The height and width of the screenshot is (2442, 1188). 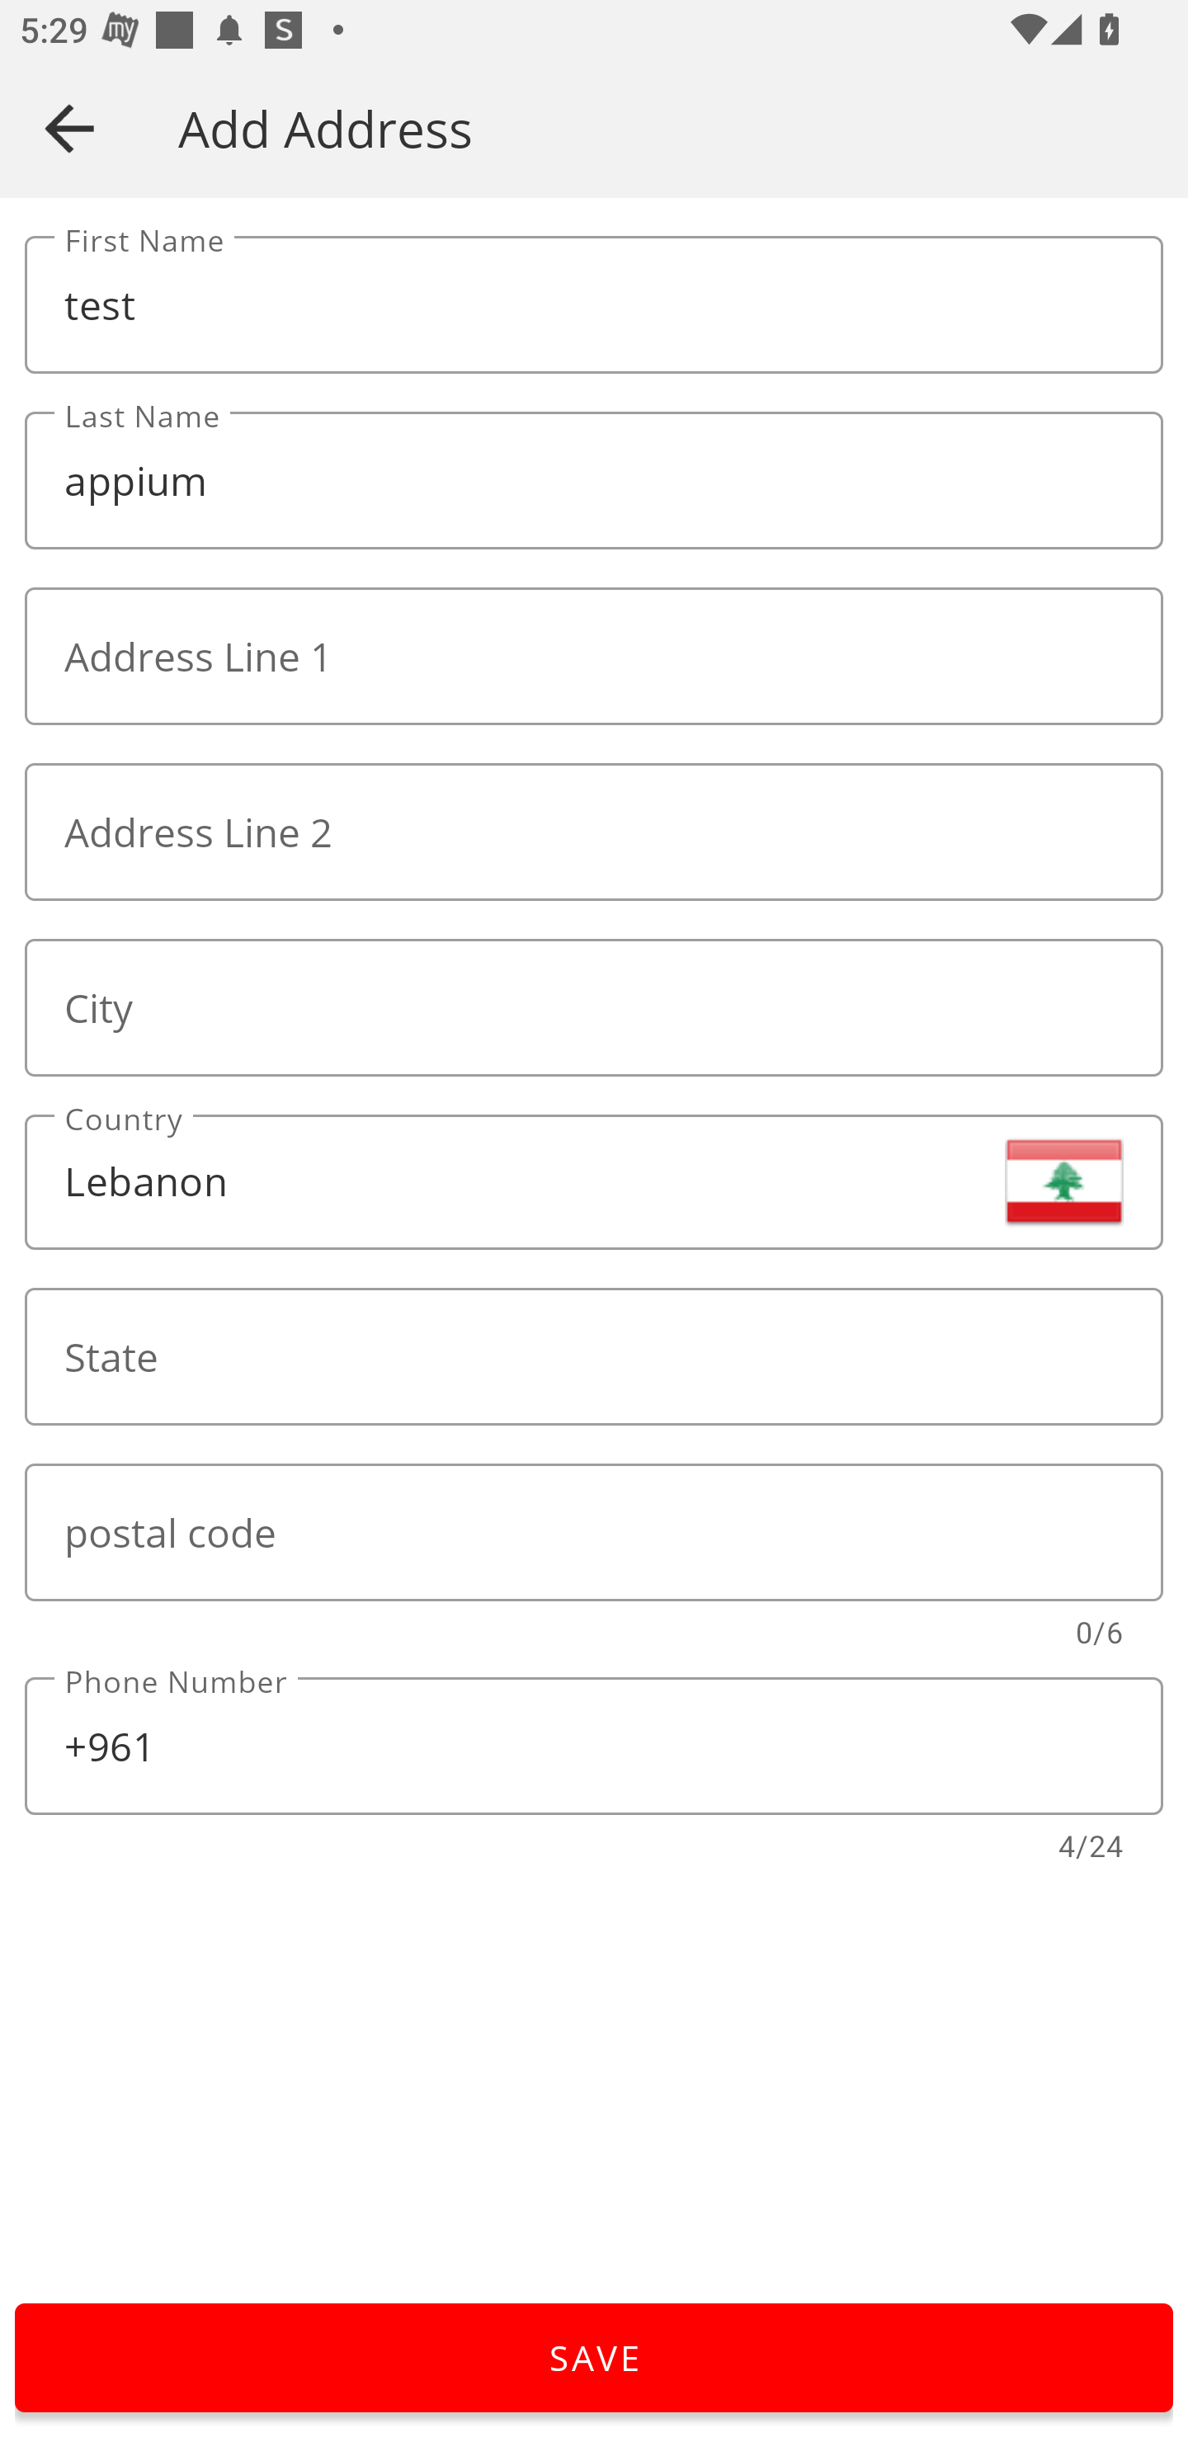 I want to click on Navigate up, so click(x=69, y=128).